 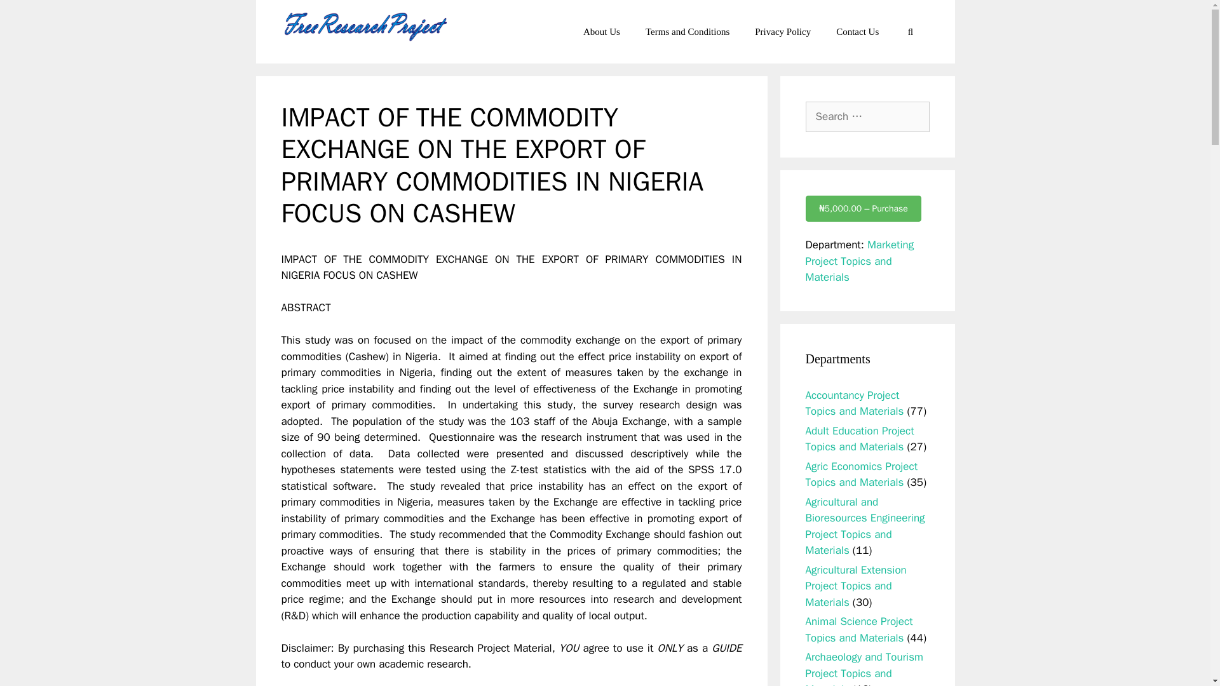 I want to click on Contact Us, so click(x=858, y=32).